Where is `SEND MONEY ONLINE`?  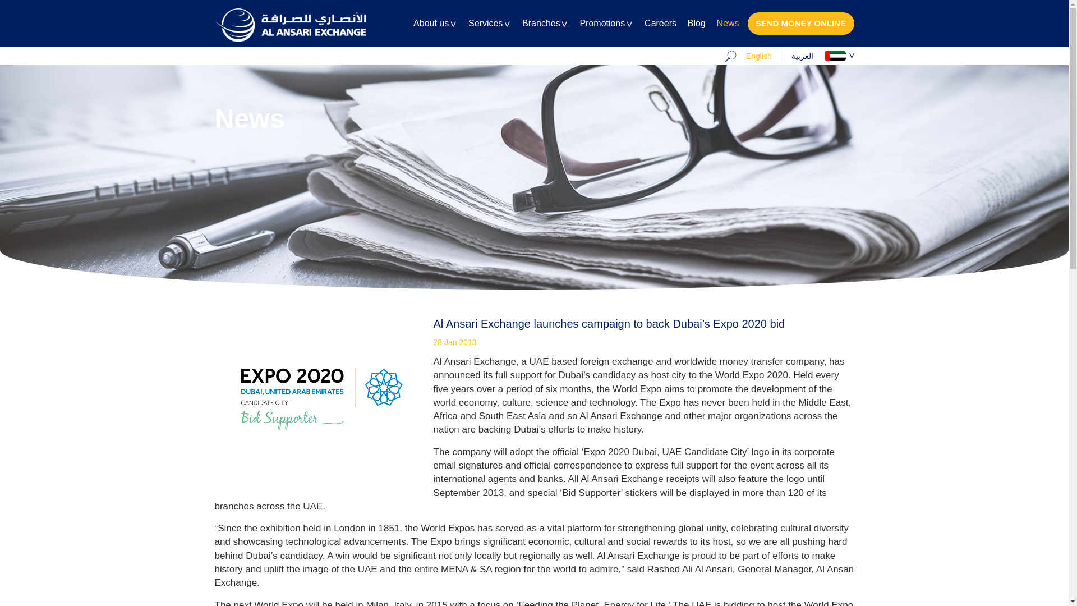 SEND MONEY ONLINE is located at coordinates (800, 23).